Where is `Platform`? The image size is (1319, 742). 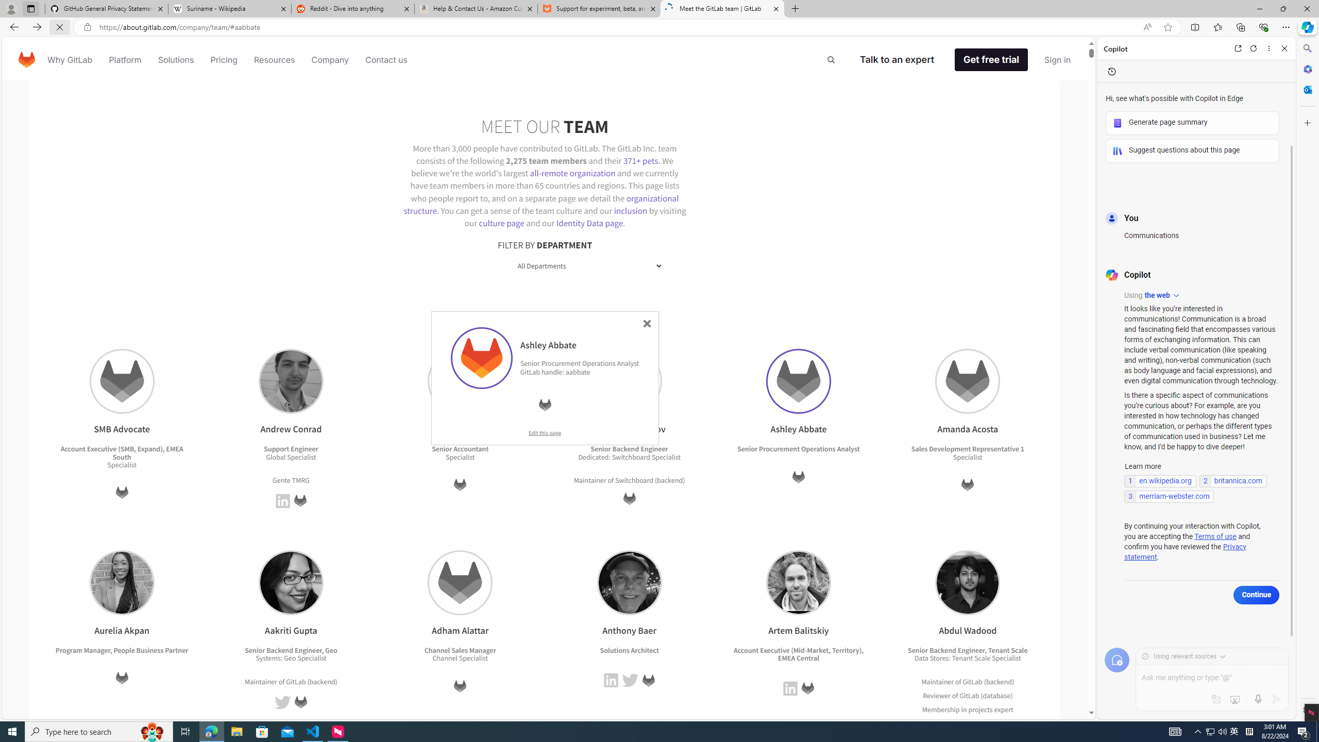
Platform is located at coordinates (125, 60).